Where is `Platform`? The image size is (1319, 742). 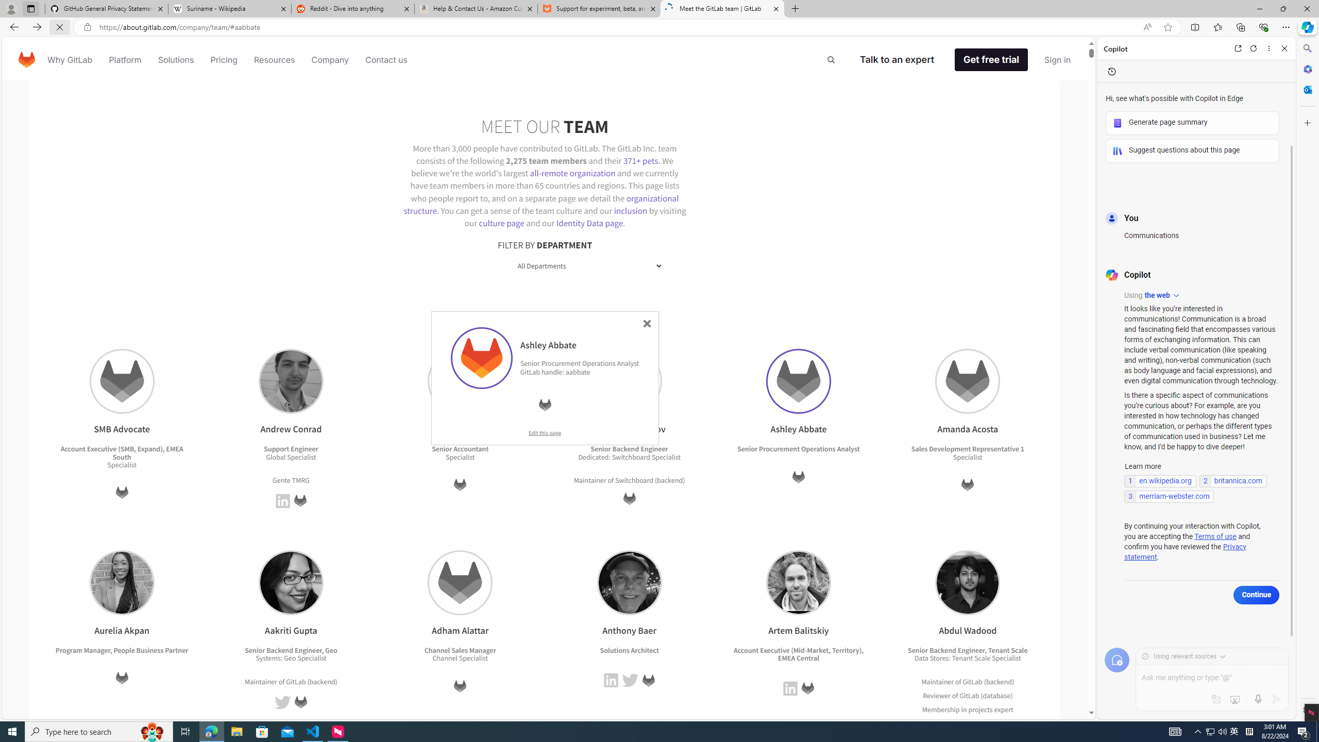
Platform is located at coordinates (125, 60).